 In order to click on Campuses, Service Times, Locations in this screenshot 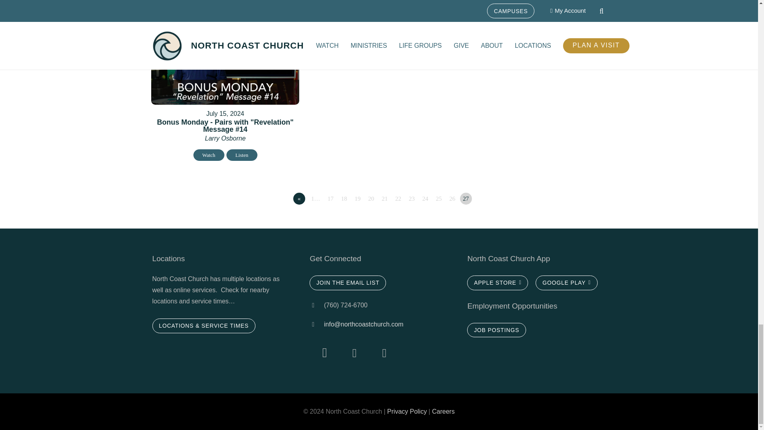, I will do `click(496, 330)`.